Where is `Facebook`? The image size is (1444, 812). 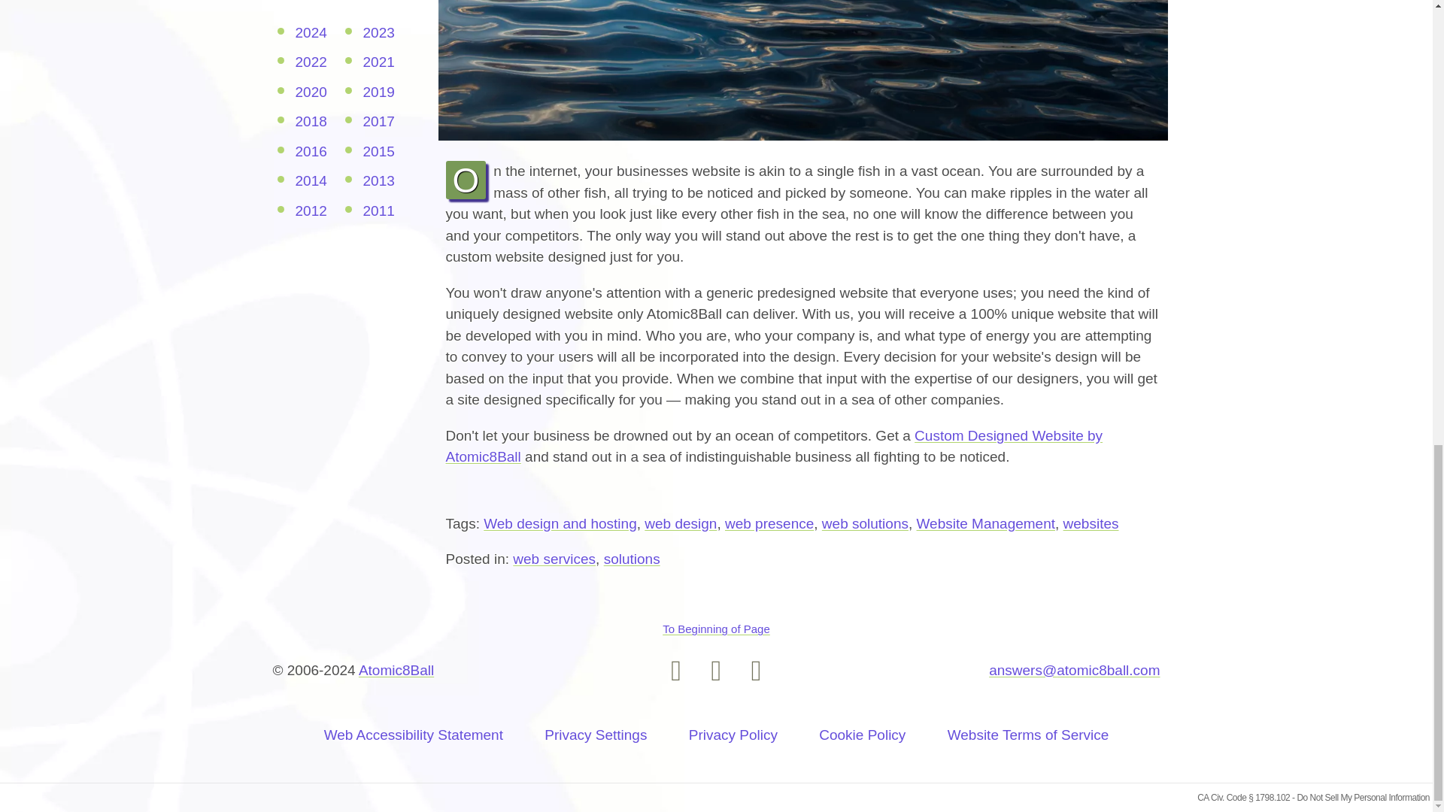
Facebook is located at coordinates (716, 671).